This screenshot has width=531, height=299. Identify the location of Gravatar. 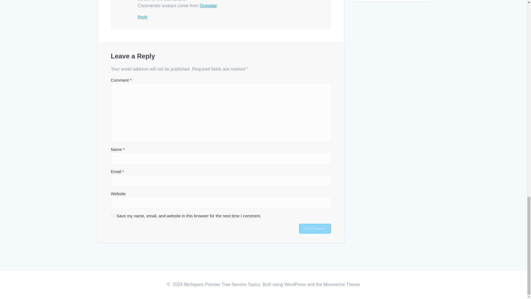
(208, 6).